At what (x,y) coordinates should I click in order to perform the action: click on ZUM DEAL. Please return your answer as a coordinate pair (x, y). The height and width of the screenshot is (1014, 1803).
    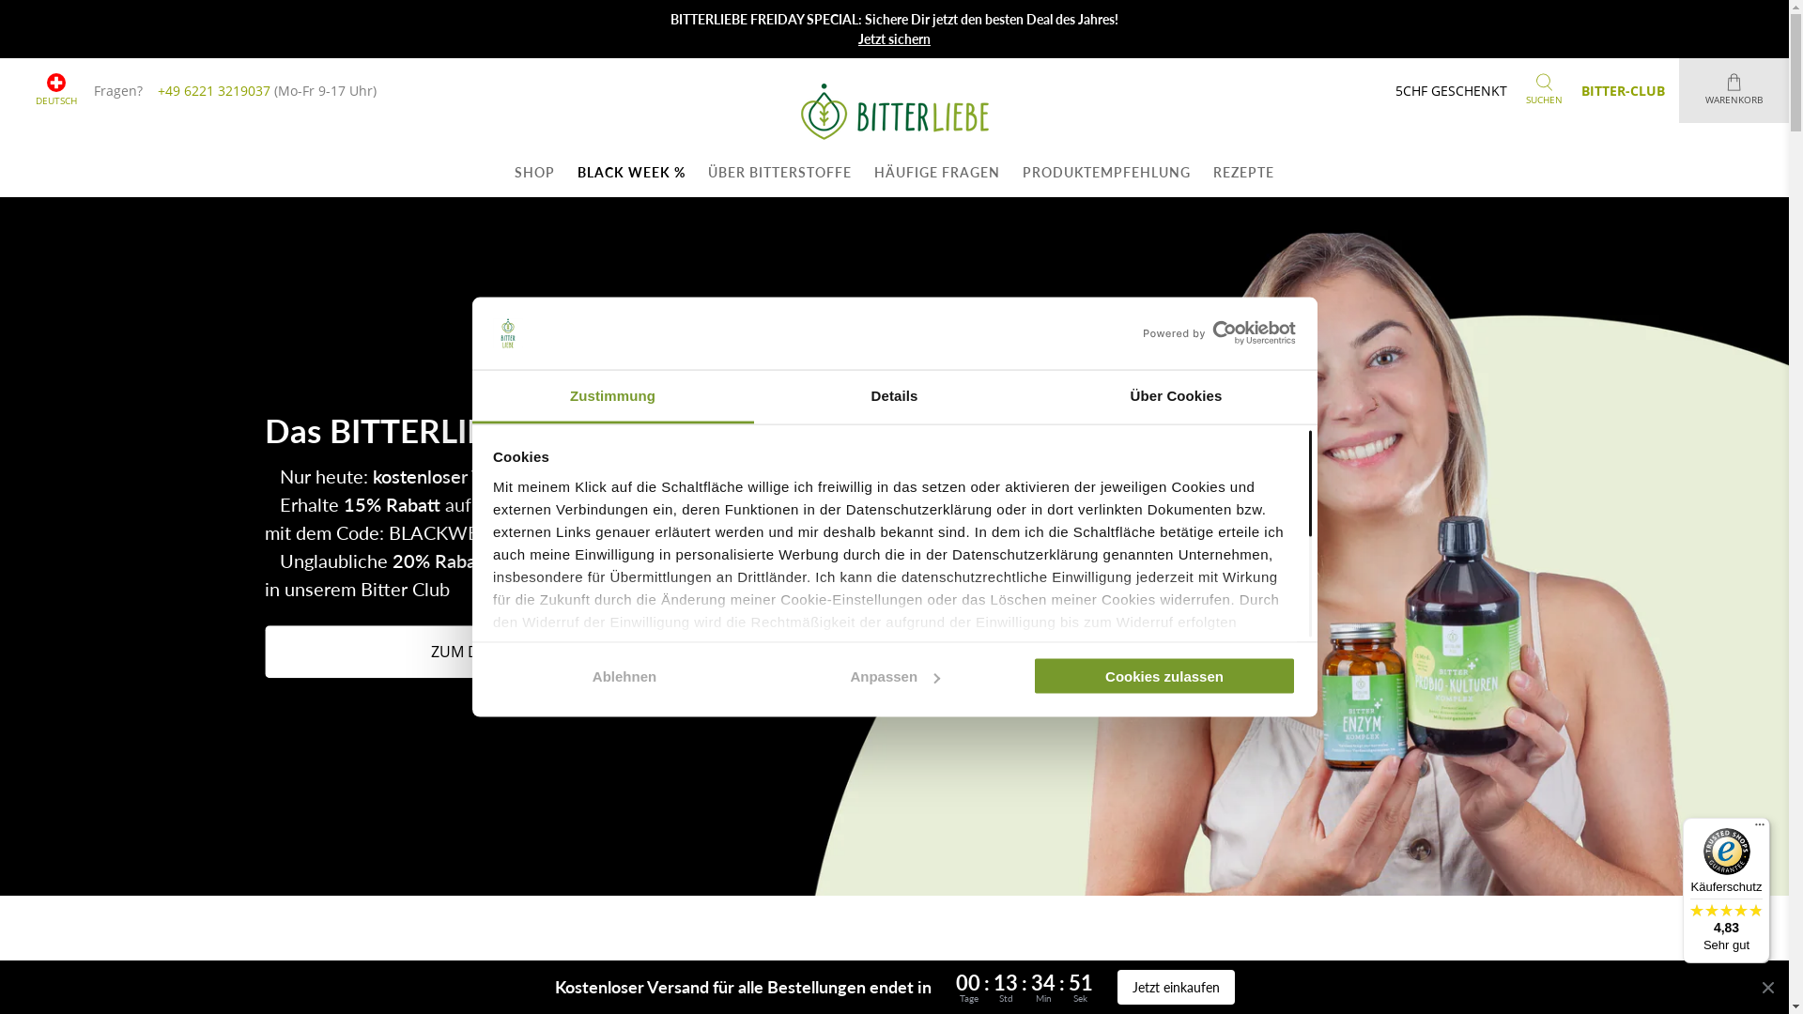
    Looking at the image, I should click on (468, 652).